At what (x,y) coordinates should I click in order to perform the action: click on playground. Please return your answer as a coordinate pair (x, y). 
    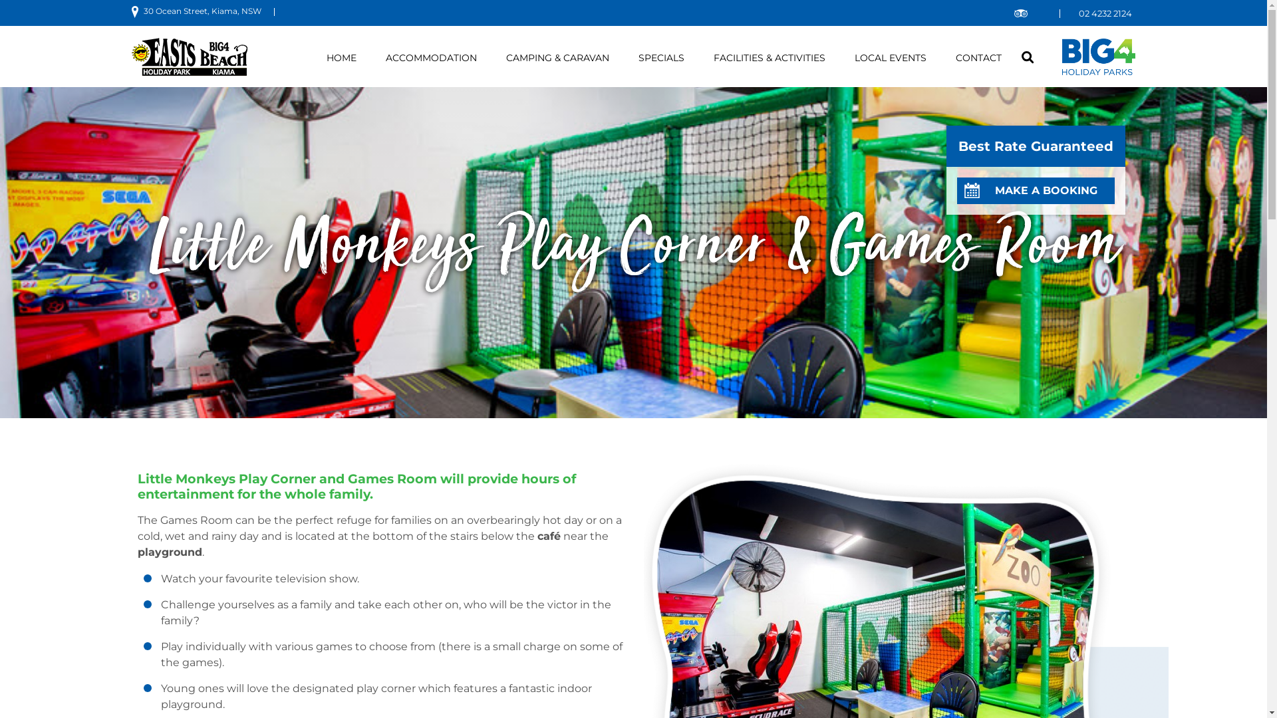
    Looking at the image, I should click on (169, 552).